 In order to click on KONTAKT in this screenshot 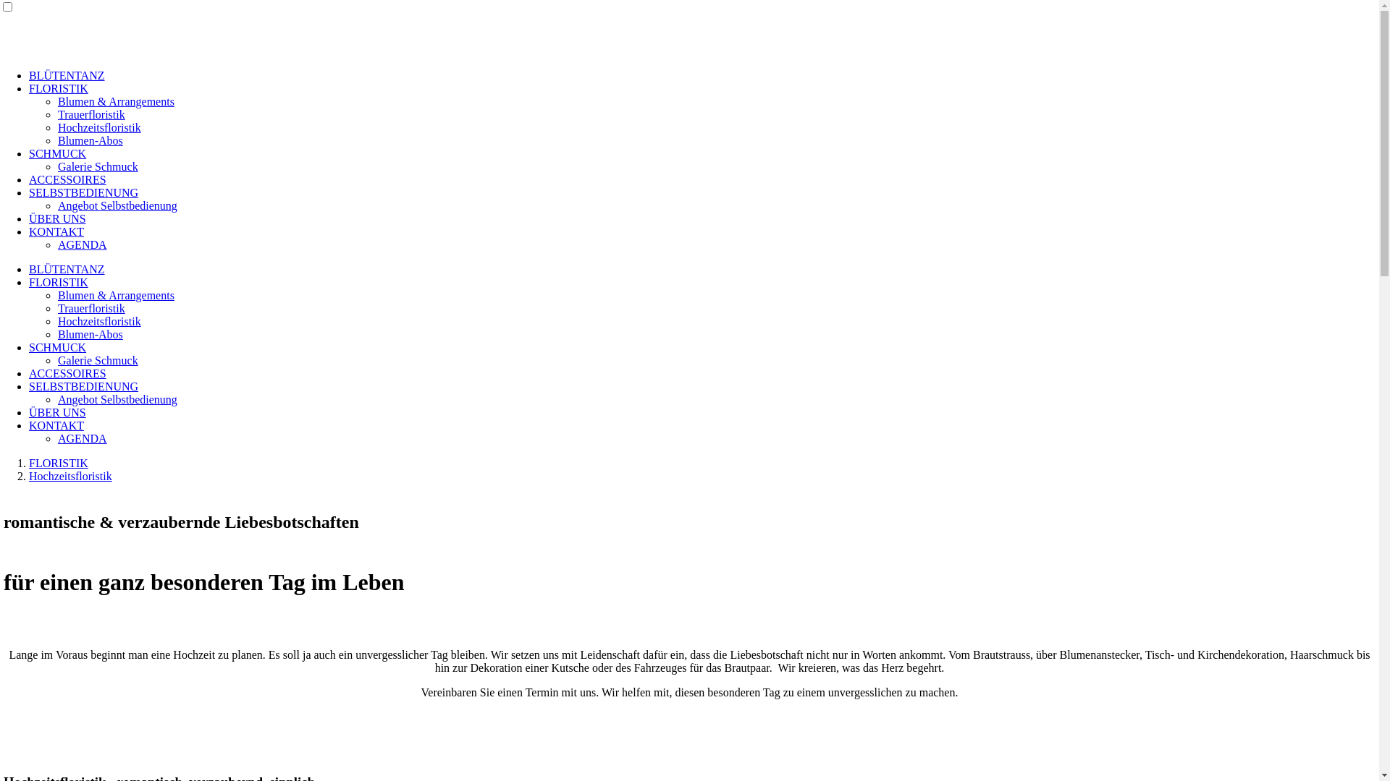, I will do `click(56, 231)`.